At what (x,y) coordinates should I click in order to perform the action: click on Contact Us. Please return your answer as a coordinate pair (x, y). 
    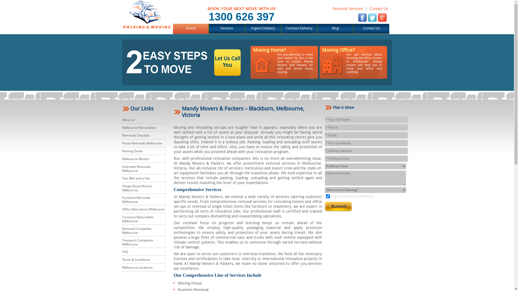
    Looking at the image, I should click on (379, 9).